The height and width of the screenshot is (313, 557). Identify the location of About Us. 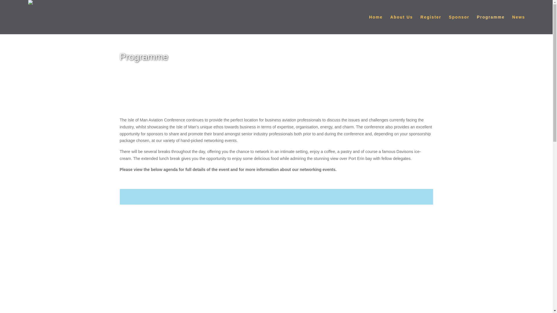
(402, 24).